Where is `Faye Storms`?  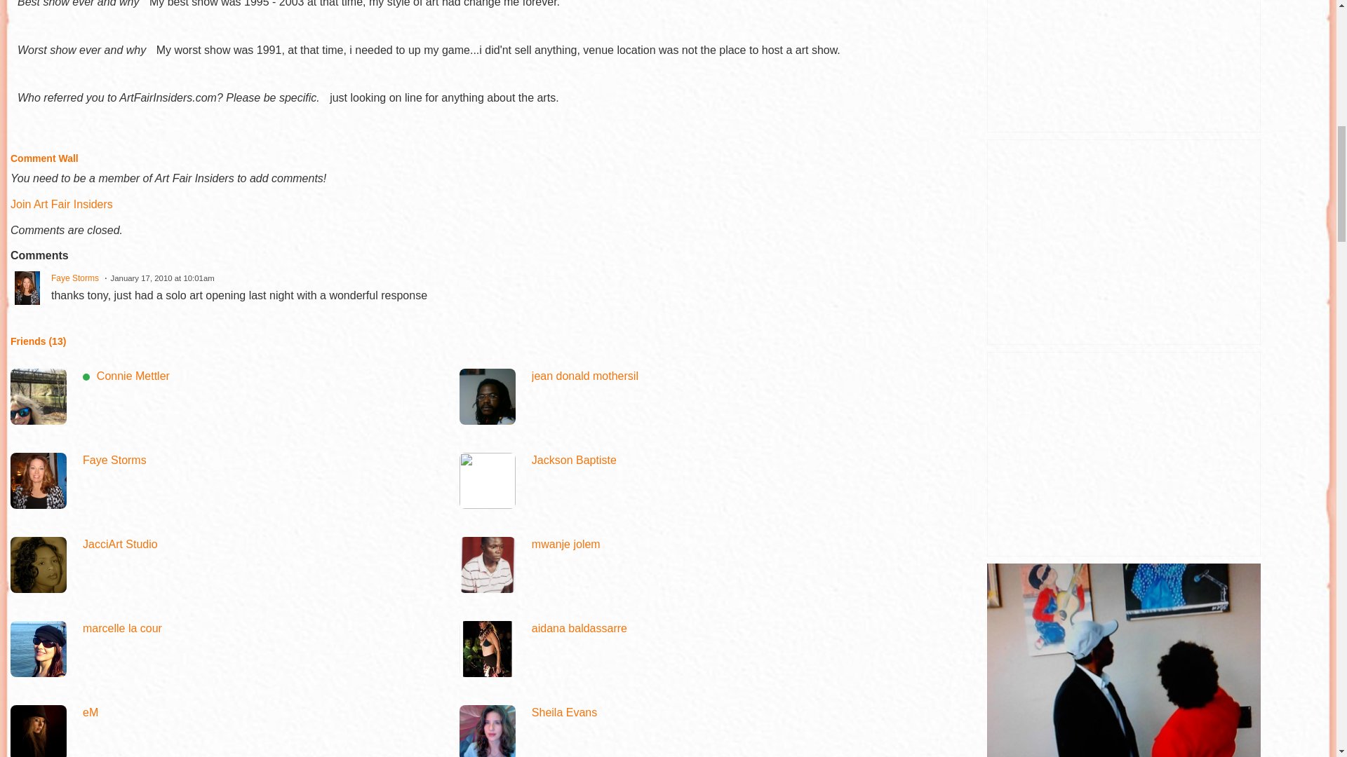 Faye Storms is located at coordinates (74, 278).